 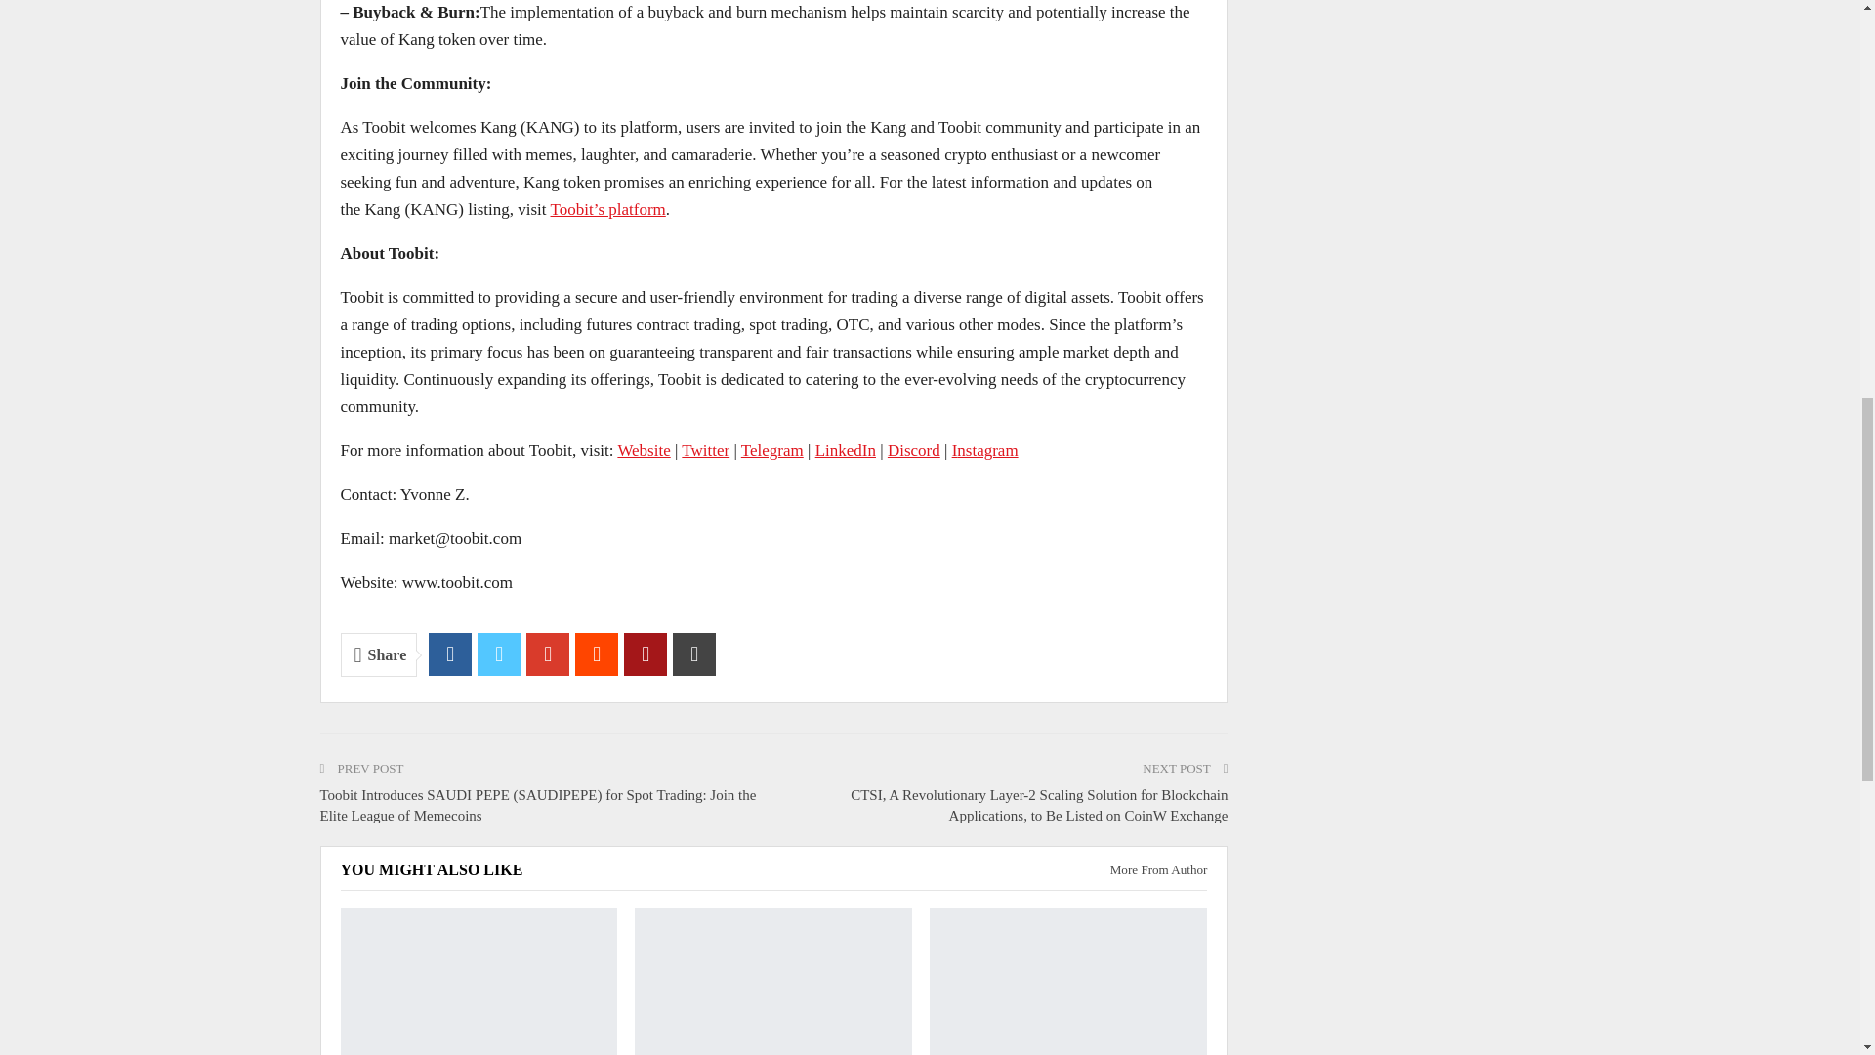 I want to click on Discord, so click(x=914, y=450).